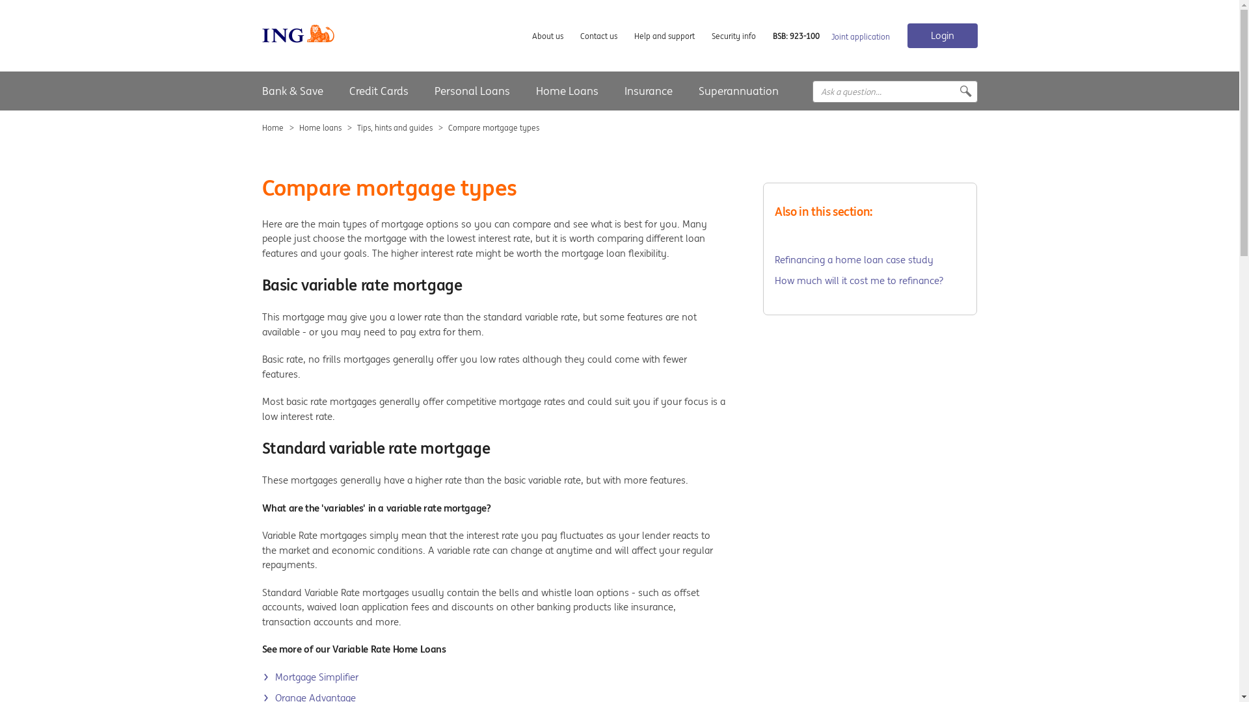 This screenshot has width=1249, height=702. What do you see at coordinates (310, 677) in the screenshot?
I see `Mortgage Simplifier` at bounding box center [310, 677].